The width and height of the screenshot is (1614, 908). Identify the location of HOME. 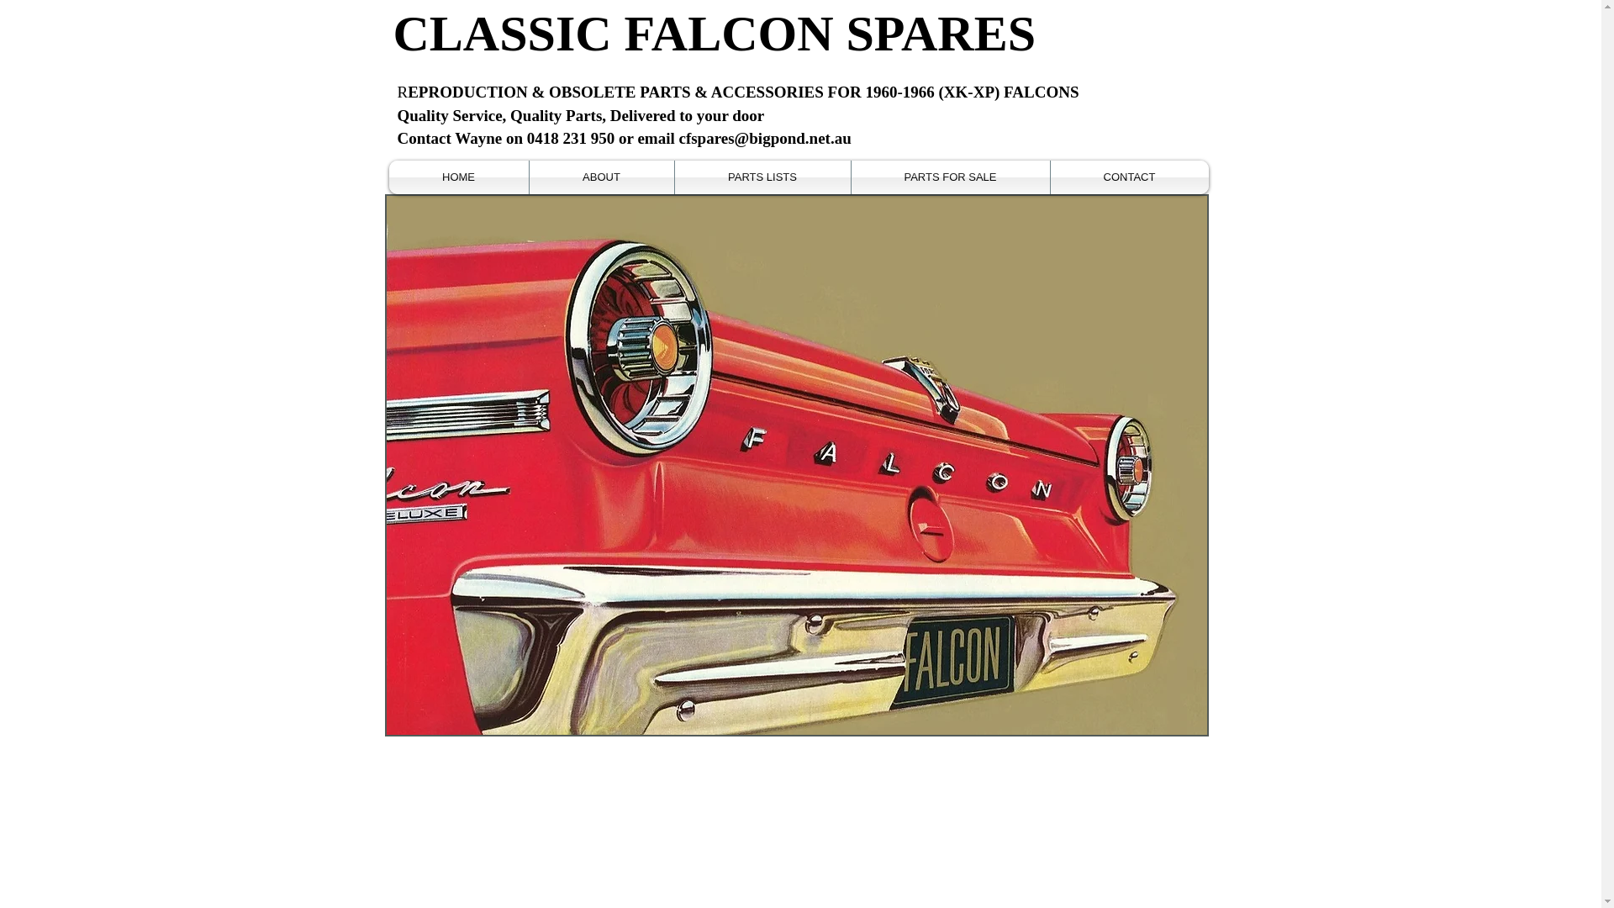
(458, 177).